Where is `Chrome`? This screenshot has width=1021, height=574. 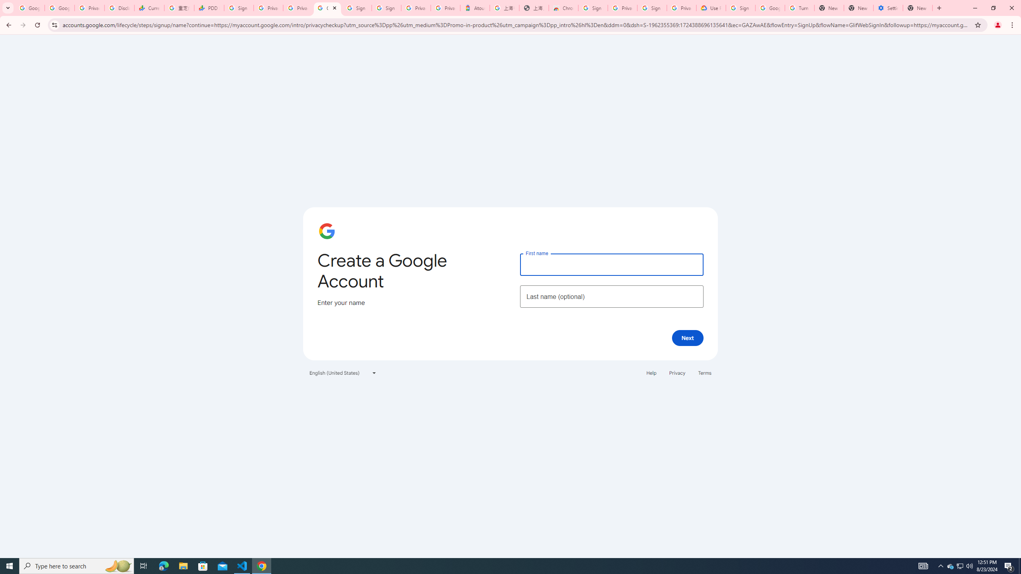
Chrome is located at coordinates (1013, 25).